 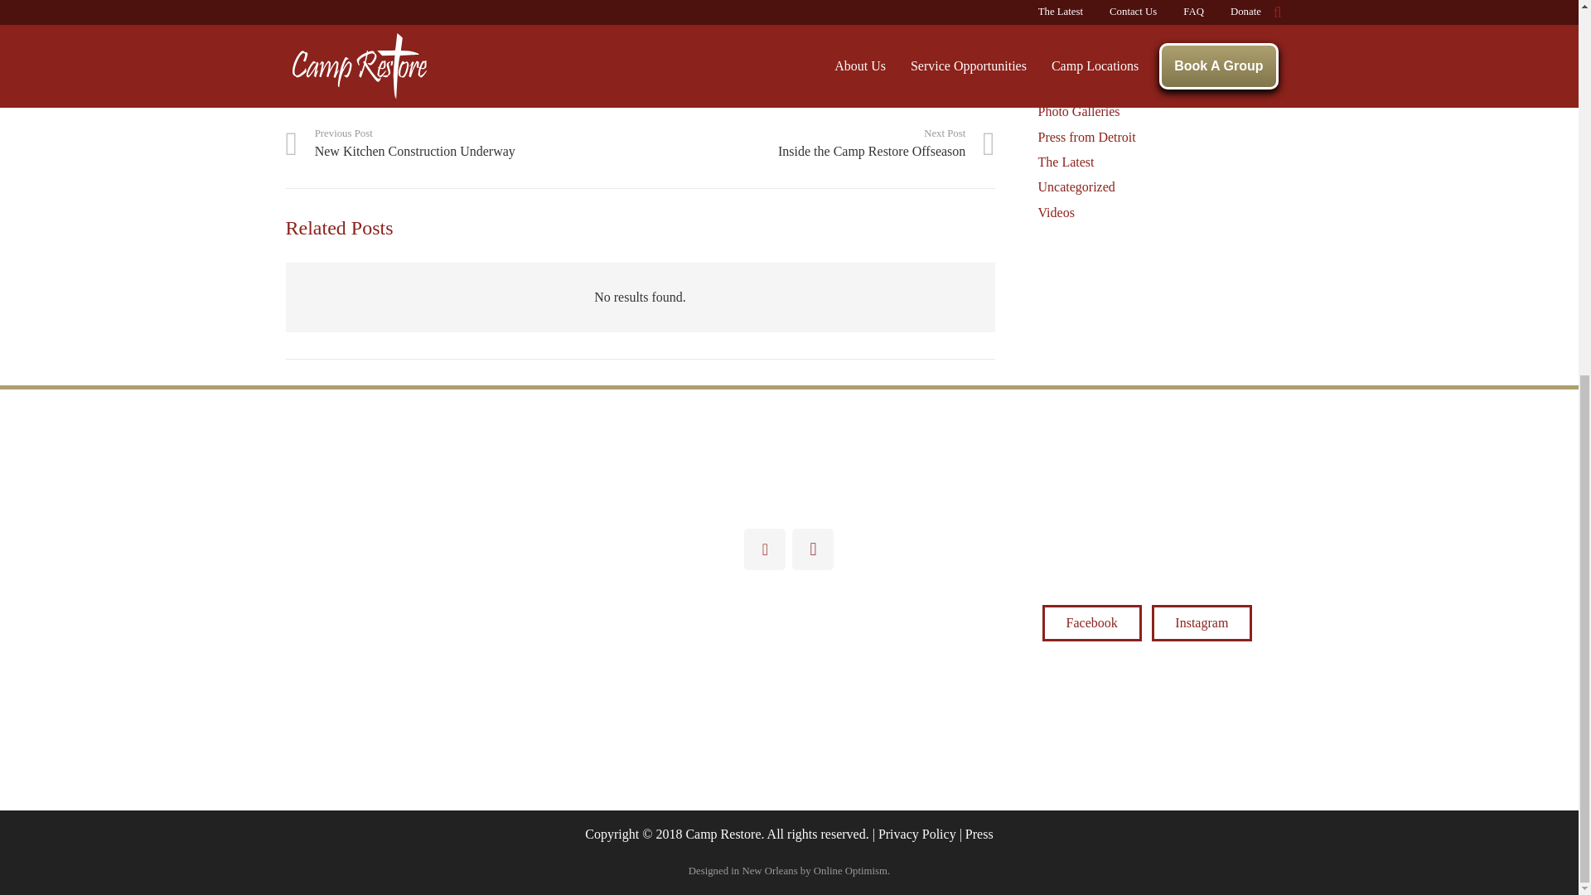 I want to click on Share this, so click(x=304, y=92).